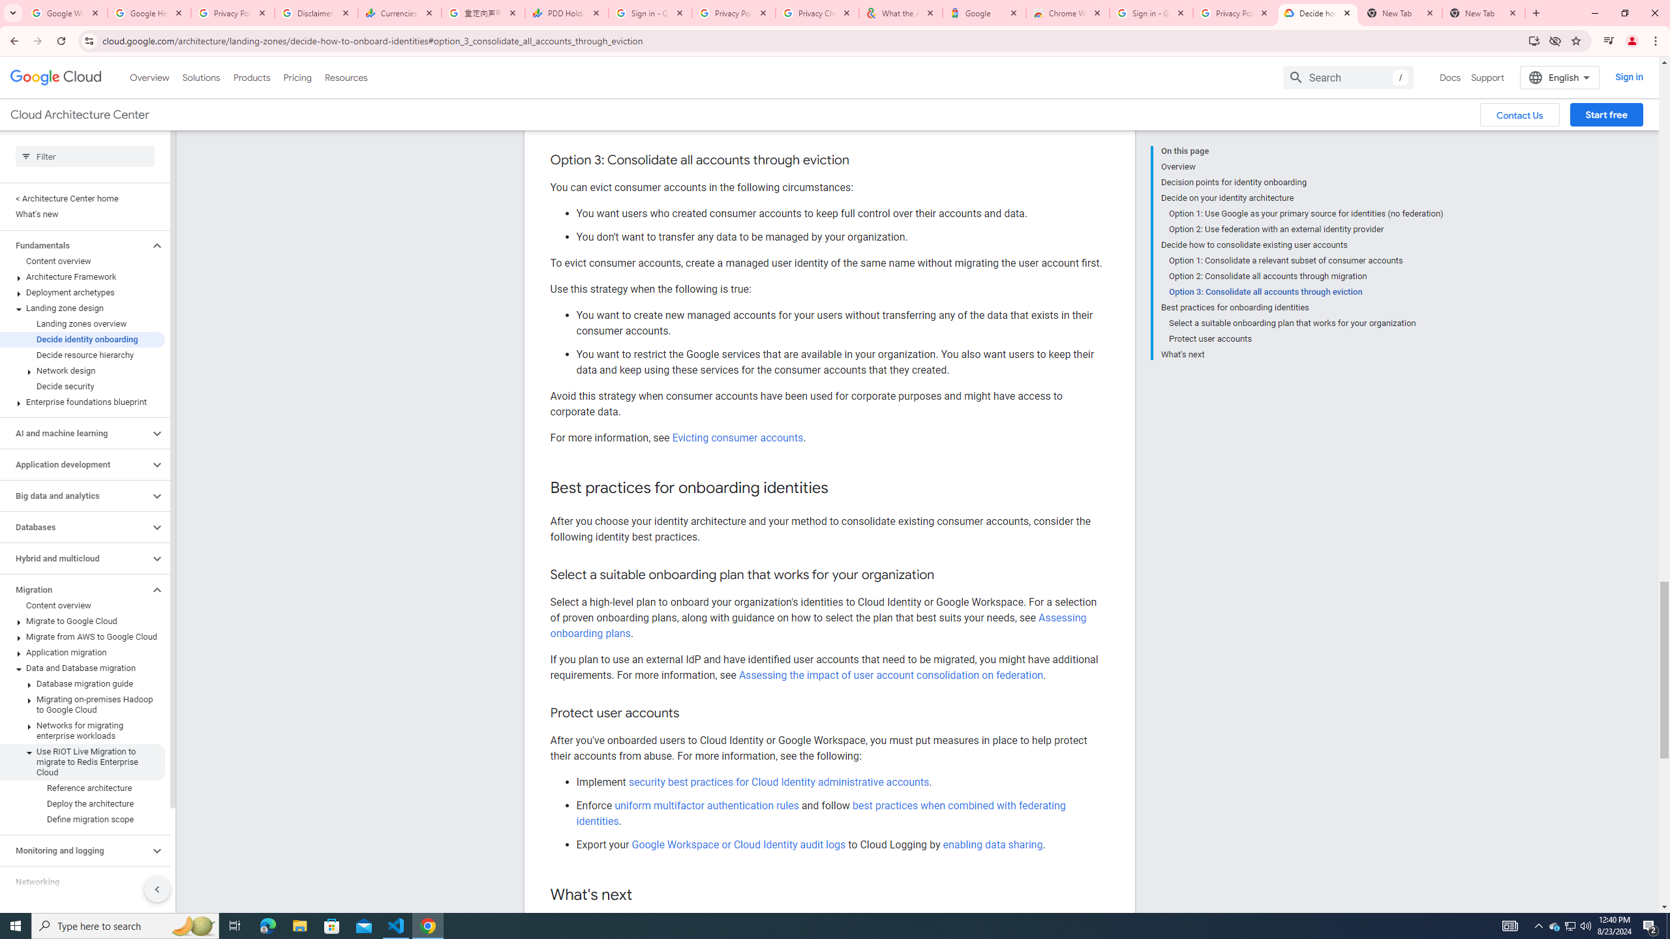 The height and width of the screenshot is (939, 1670). I want to click on Networks for migrating enterprise workloads, so click(82, 730).